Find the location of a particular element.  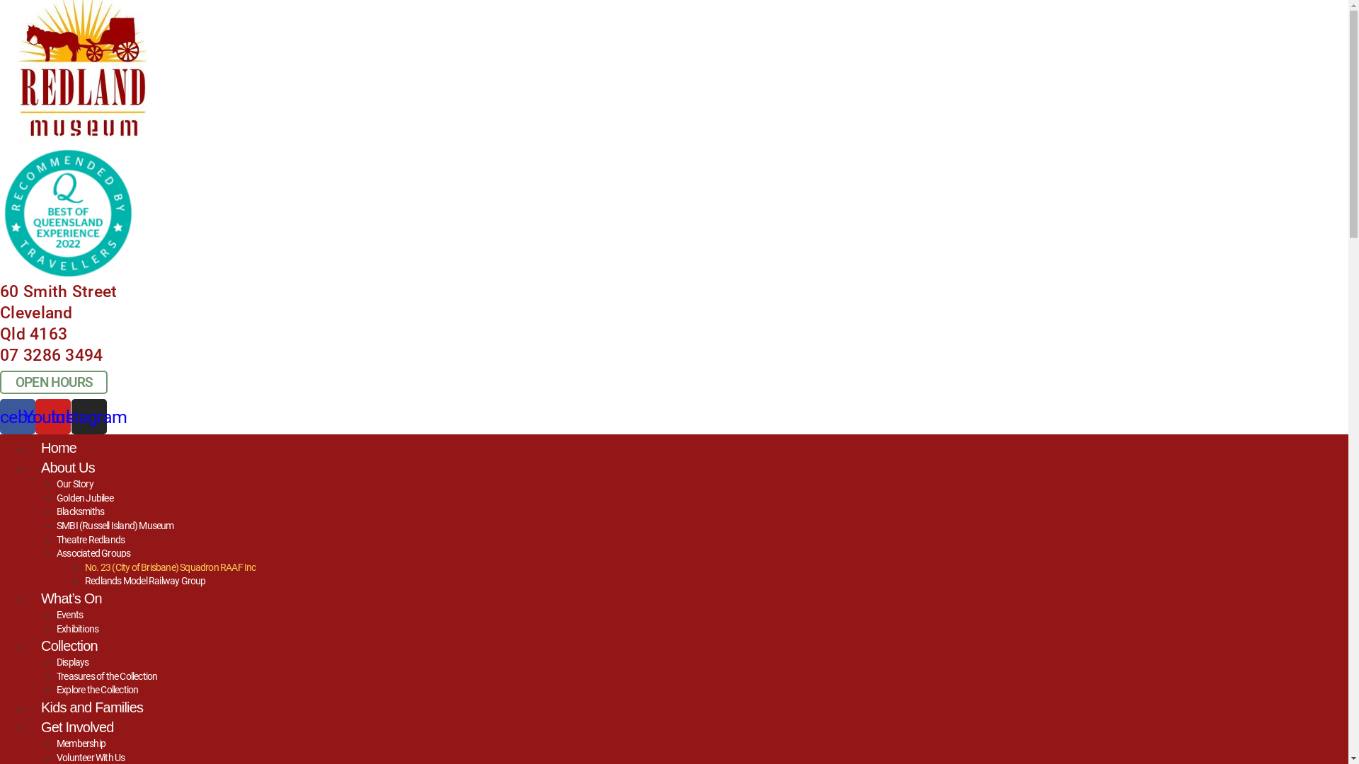

Youtube is located at coordinates (53, 417).